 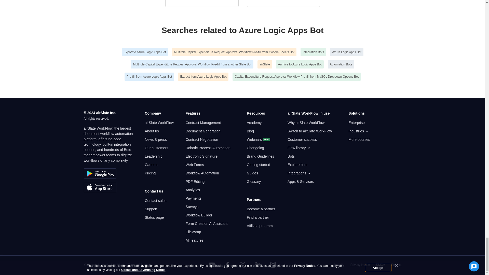 I want to click on Facebook, so click(x=227, y=265).